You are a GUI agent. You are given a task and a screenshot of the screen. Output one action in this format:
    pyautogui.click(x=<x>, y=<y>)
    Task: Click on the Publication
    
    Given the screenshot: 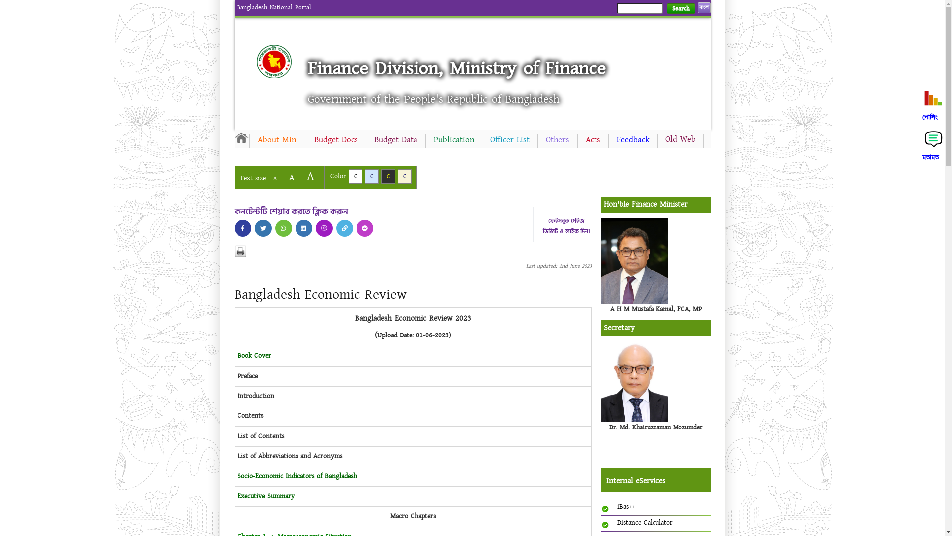 What is the action you would take?
    pyautogui.click(x=453, y=140)
    